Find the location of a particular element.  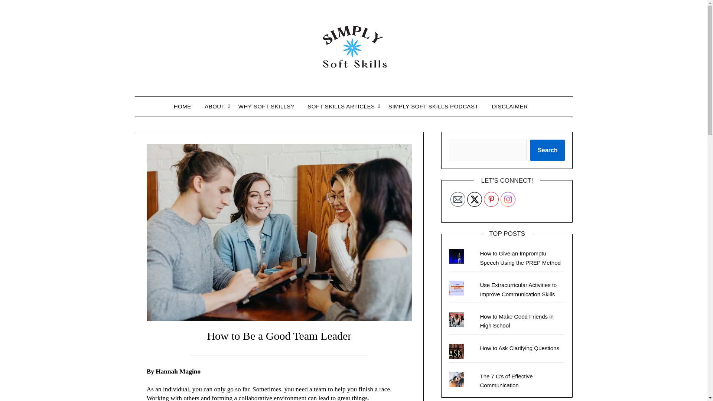

HOME is located at coordinates (186, 107).